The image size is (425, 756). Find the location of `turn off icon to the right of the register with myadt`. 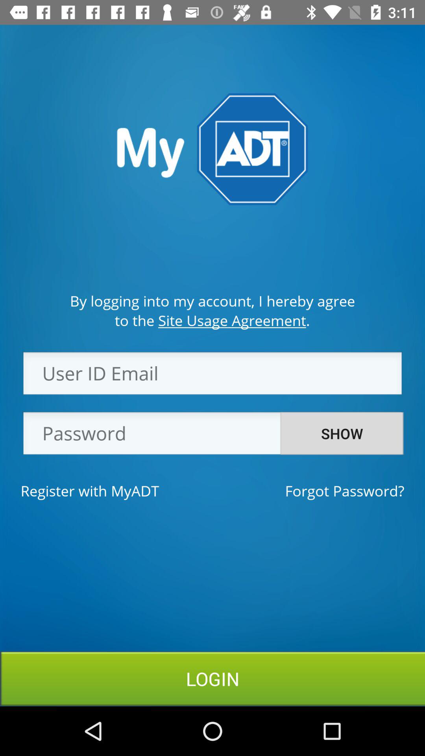

turn off icon to the right of the register with myadt is located at coordinates (345, 491).